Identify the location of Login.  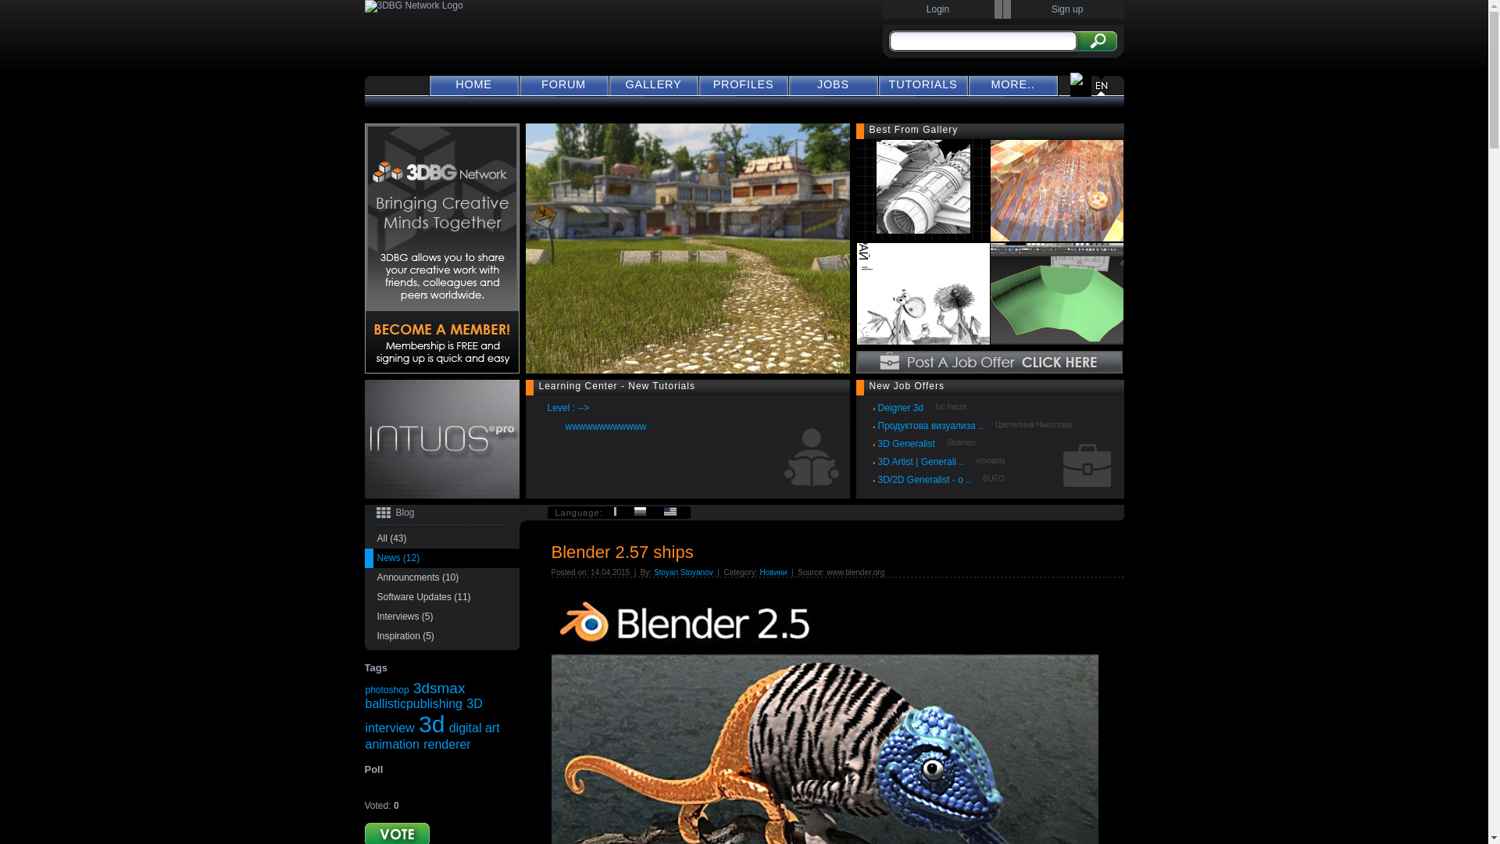
(937, 9).